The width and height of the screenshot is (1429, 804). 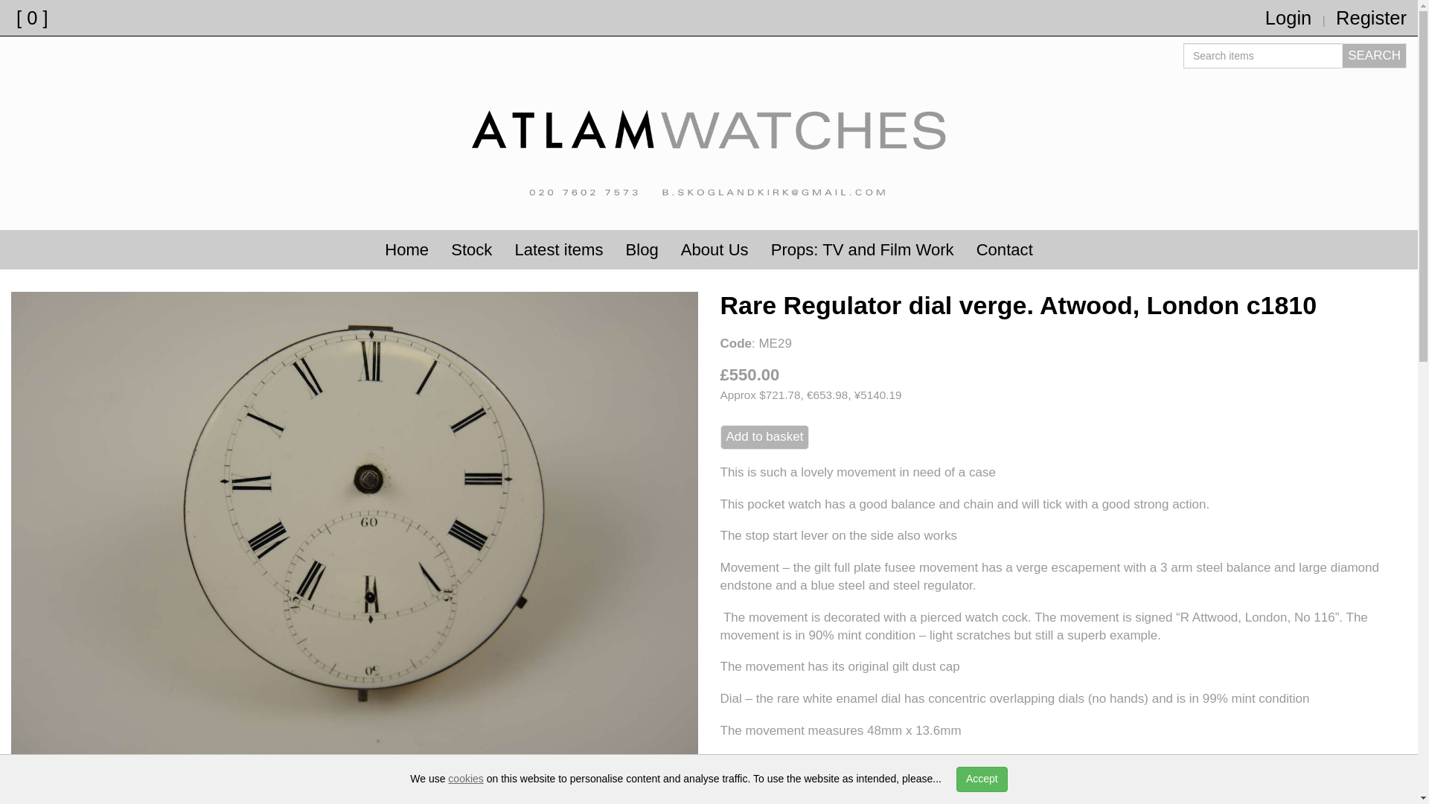 What do you see at coordinates (471, 250) in the screenshot?
I see `Stock` at bounding box center [471, 250].